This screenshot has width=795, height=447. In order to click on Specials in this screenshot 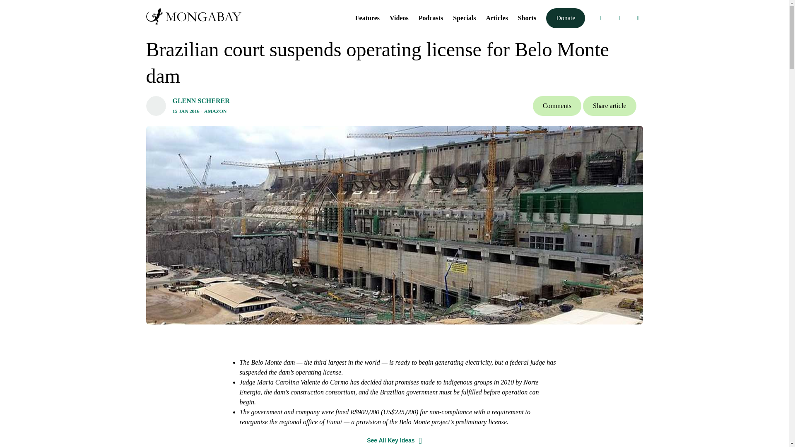, I will do `click(464, 17)`.